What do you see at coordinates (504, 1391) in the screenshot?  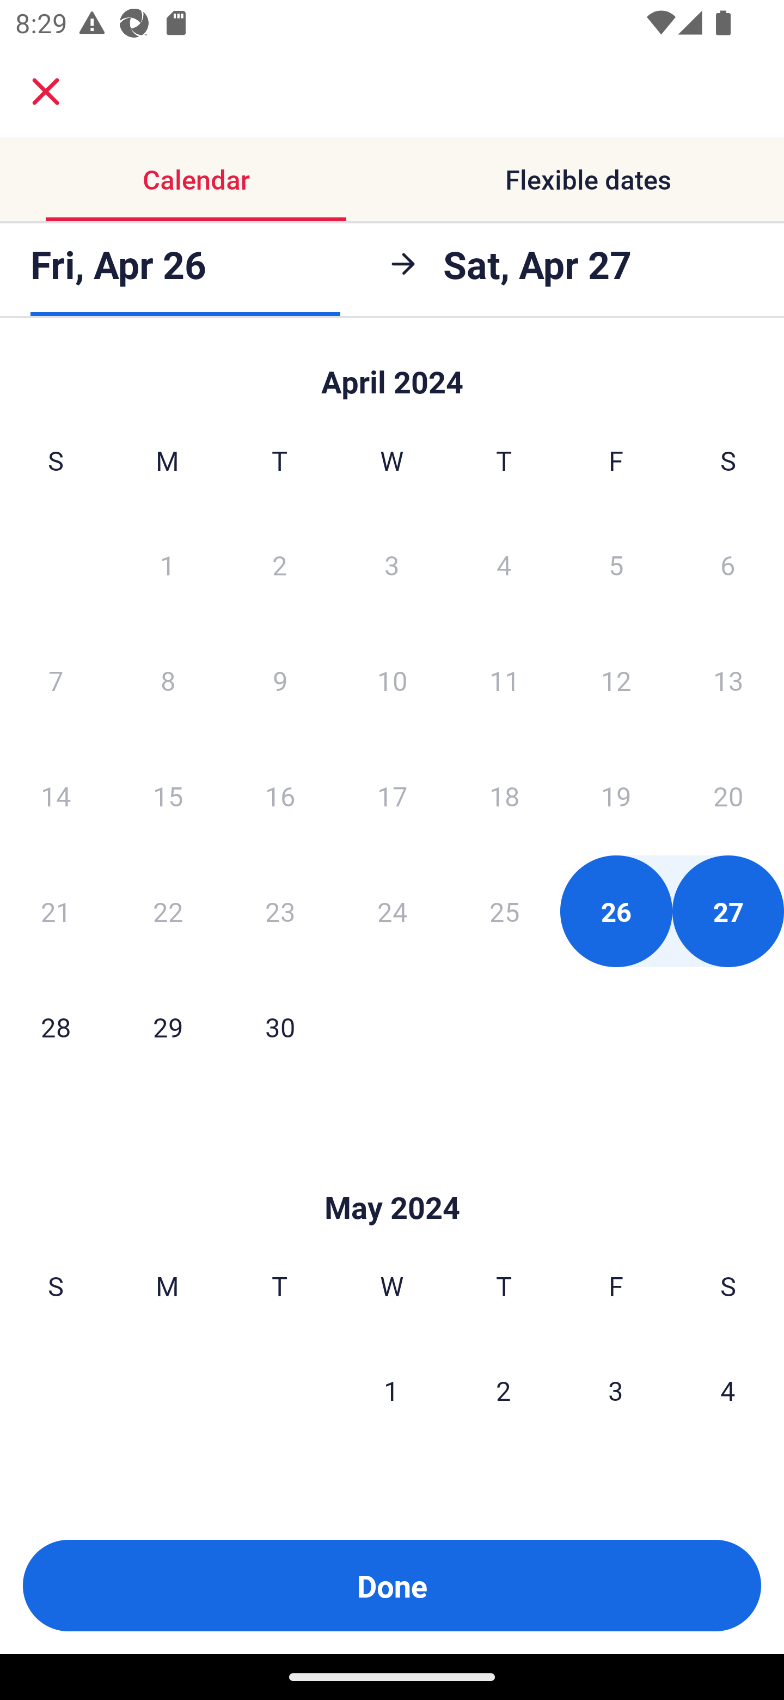 I see `2 Thursday, May 2, 2024` at bounding box center [504, 1391].